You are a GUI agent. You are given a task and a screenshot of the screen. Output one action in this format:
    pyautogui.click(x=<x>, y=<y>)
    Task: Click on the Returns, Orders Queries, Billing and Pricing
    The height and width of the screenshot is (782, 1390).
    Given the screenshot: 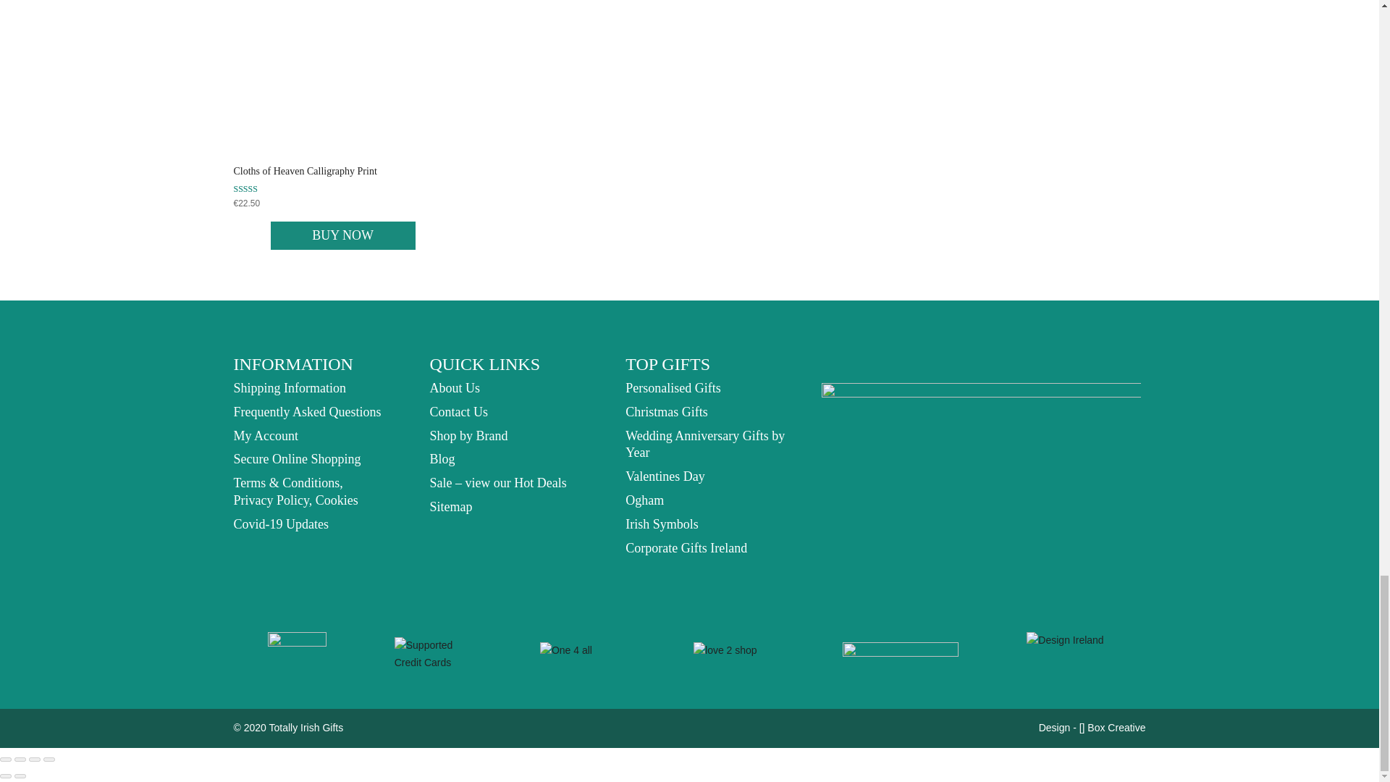 What is the action you would take?
    pyautogui.click(x=307, y=411)
    